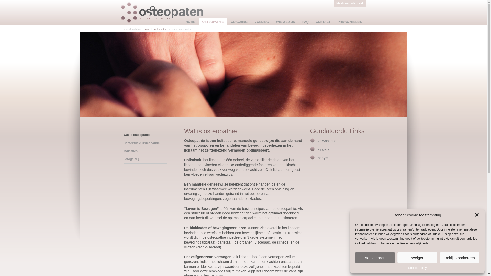 This screenshot has height=276, width=491. What do you see at coordinates (145, 135) in the screenshot?
I see `Wat is osteopathie` at bounding box center [145, 135].